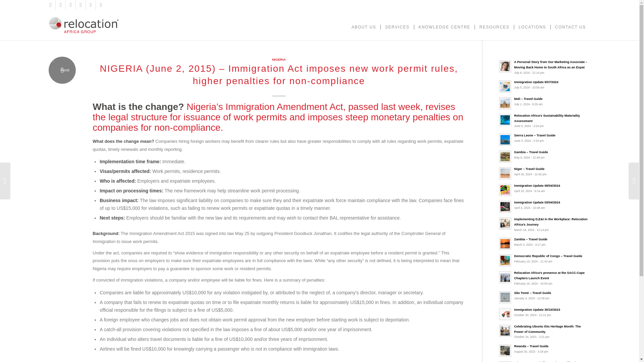  What do you see at coordinates (570, 25) in the screenshot?
I see `CONTACT US` at bounding box center [570, 25].